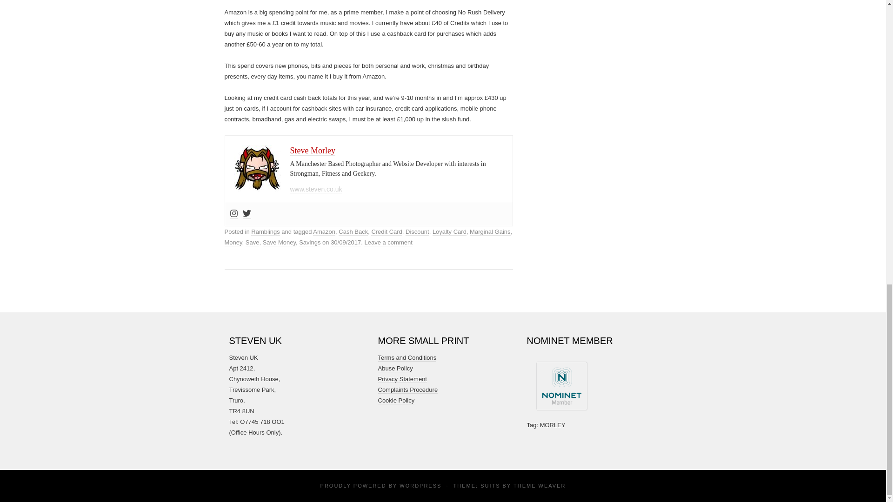 The height and width of the screenshot is (502, 893). Describe the element at coordinates (279, 243) in the screenshot. I see `Save Money` at that location.